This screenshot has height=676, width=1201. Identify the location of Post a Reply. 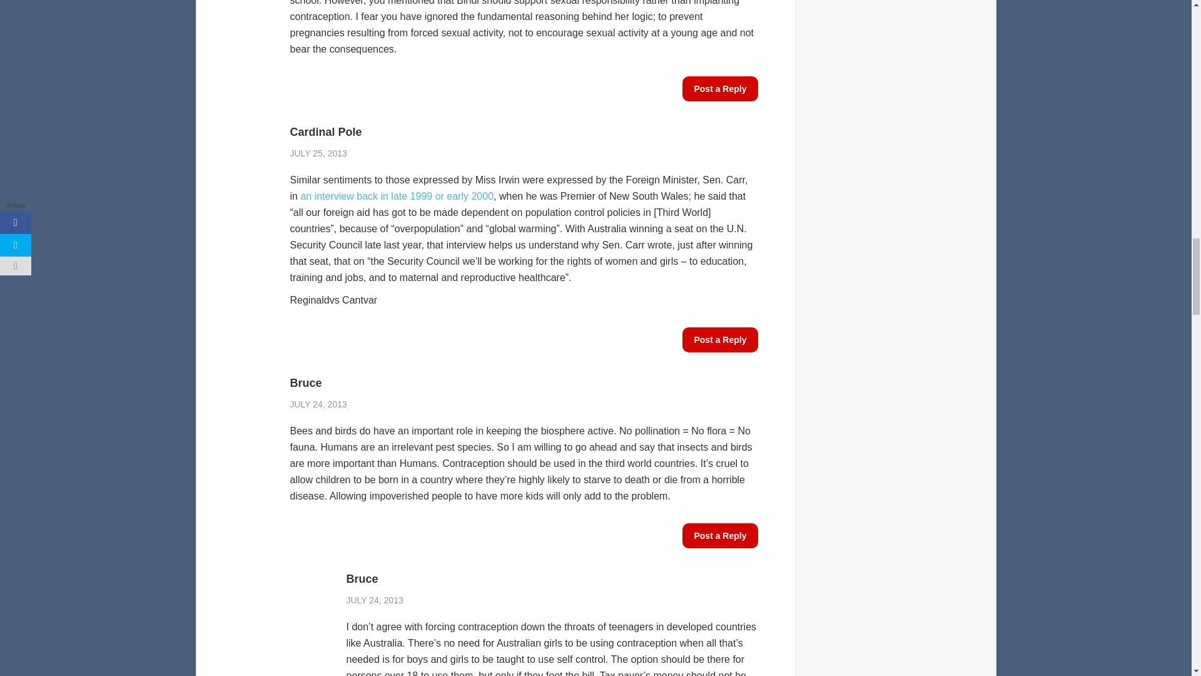
(719, 339).